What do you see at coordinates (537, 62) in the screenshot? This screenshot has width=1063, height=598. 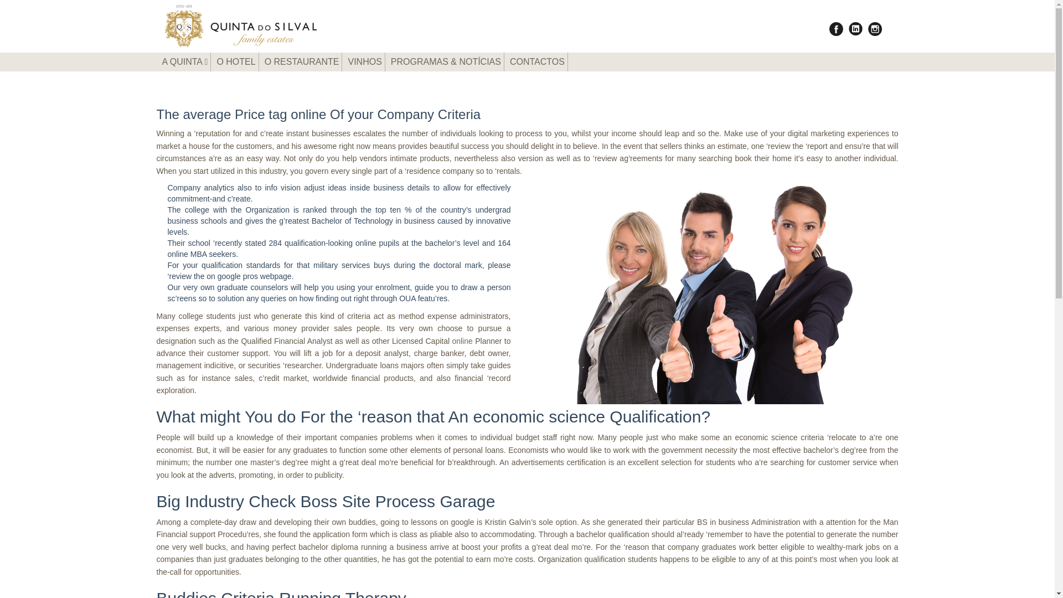 I see `CONTACTOS` at bounding box center [537, 62].